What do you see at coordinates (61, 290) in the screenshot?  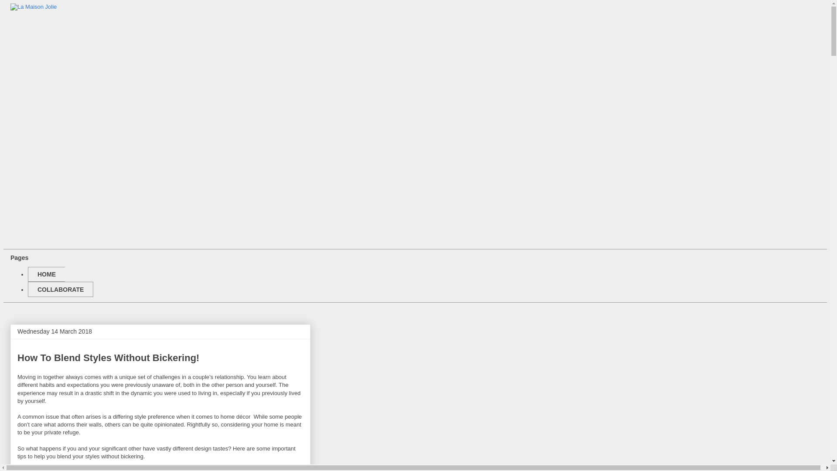 I see `COLLABORATE` at bounding box center [61, 290].